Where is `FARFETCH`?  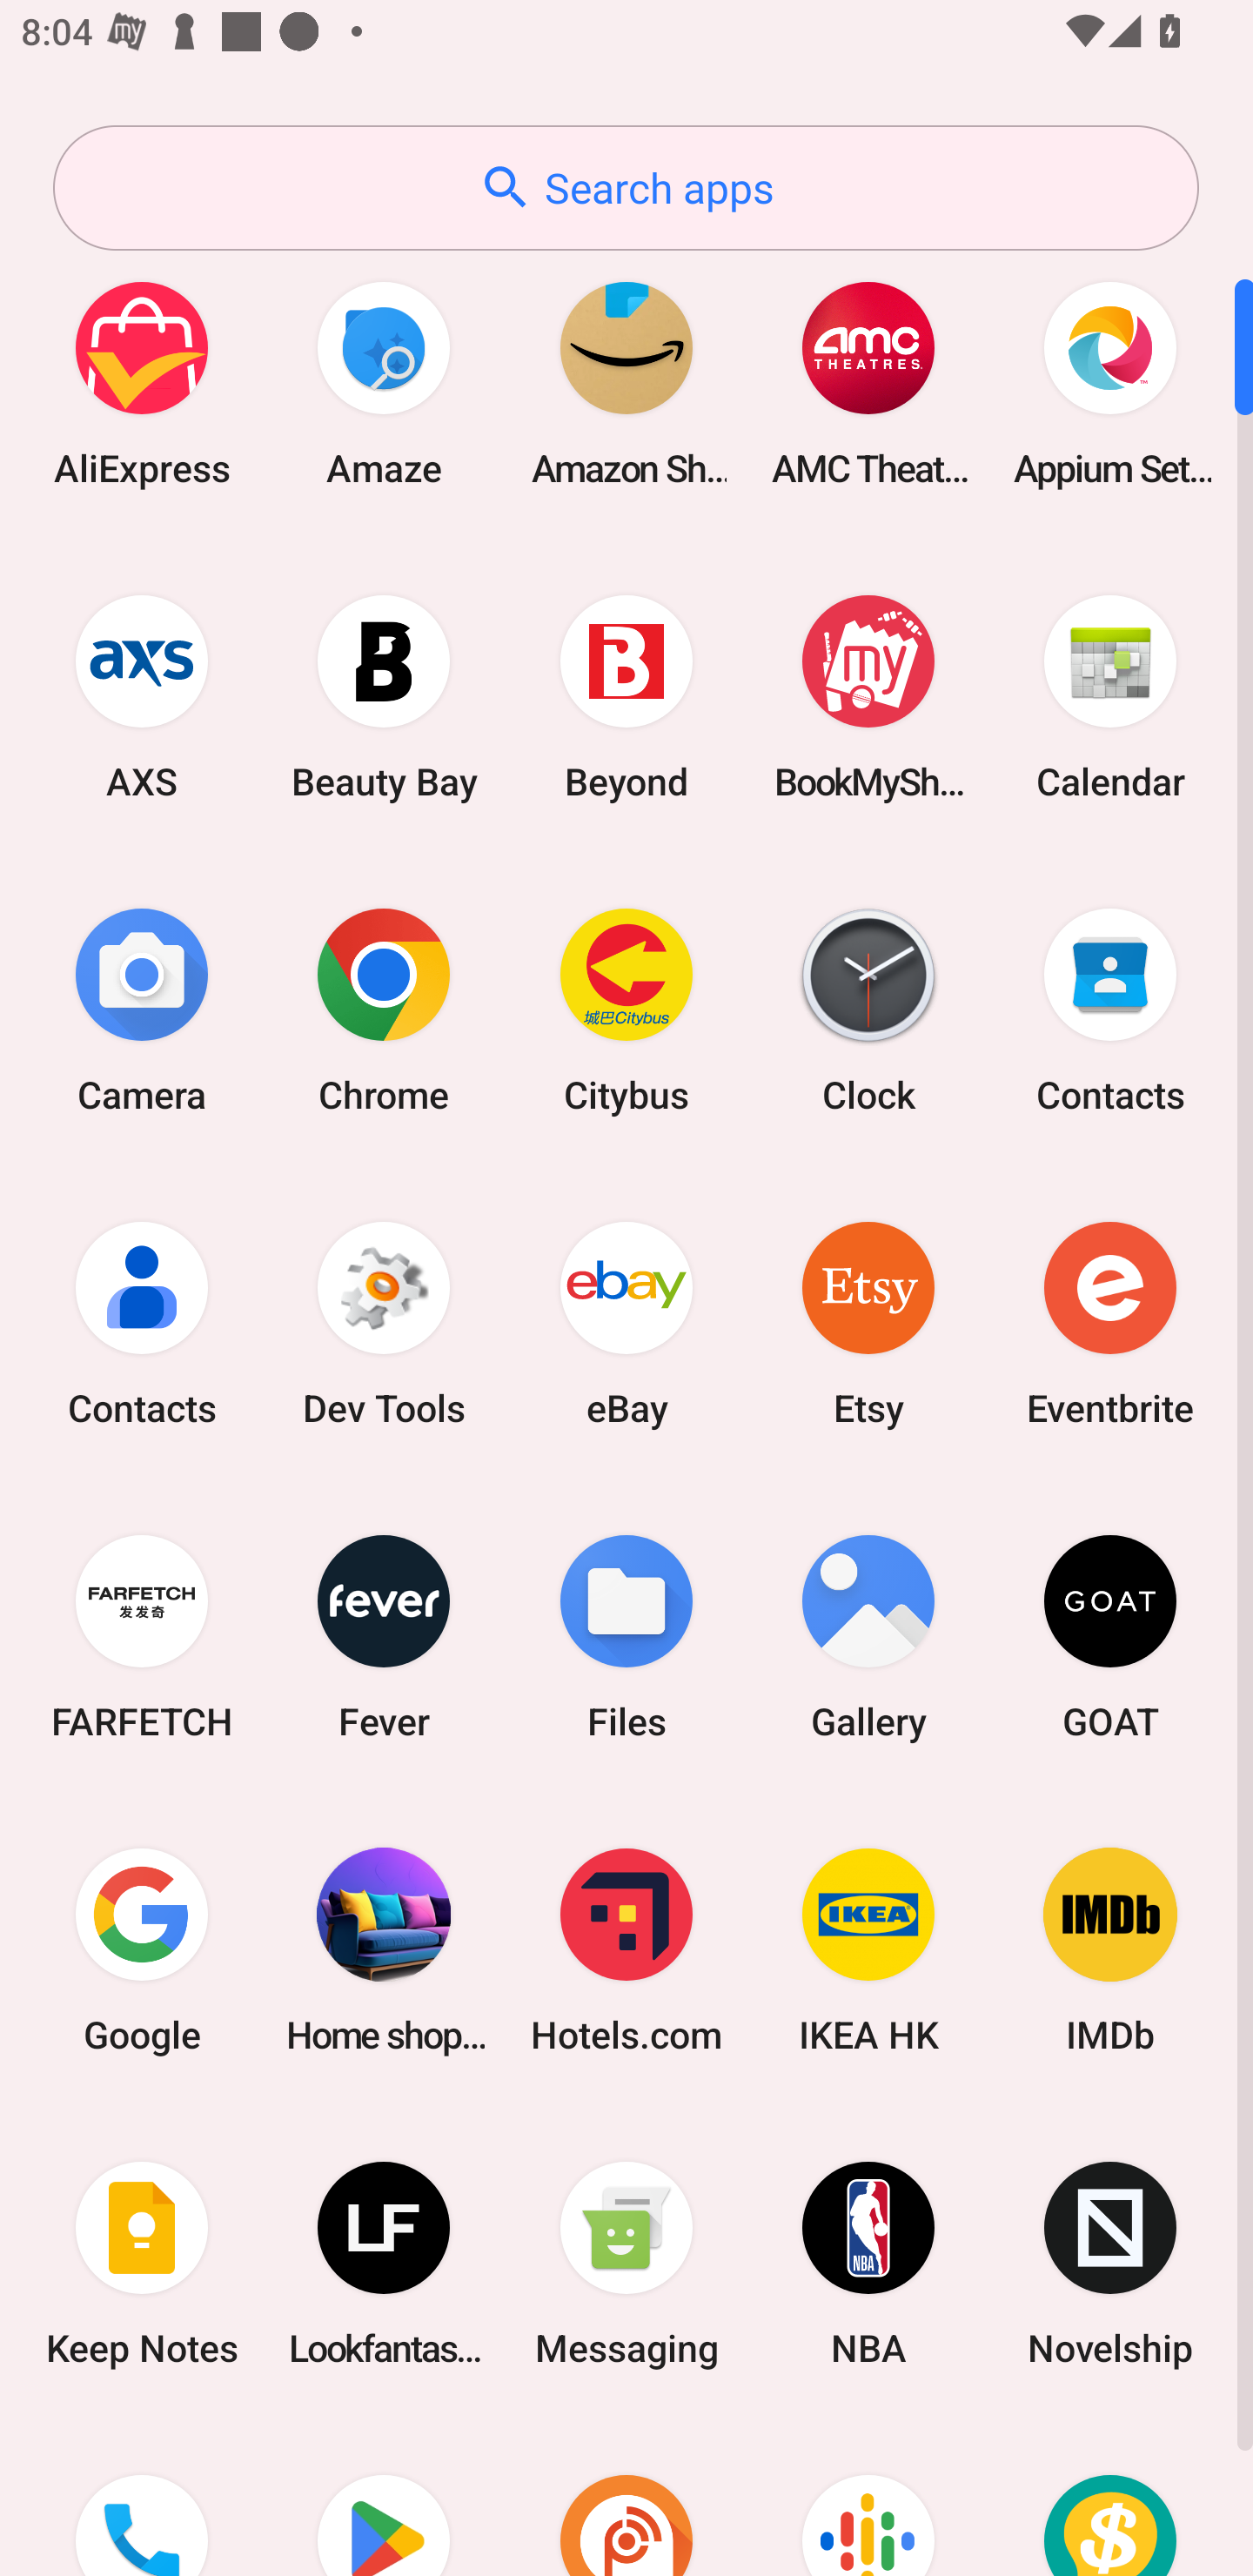
FARFETCH is located at coordinates (142, 1636).